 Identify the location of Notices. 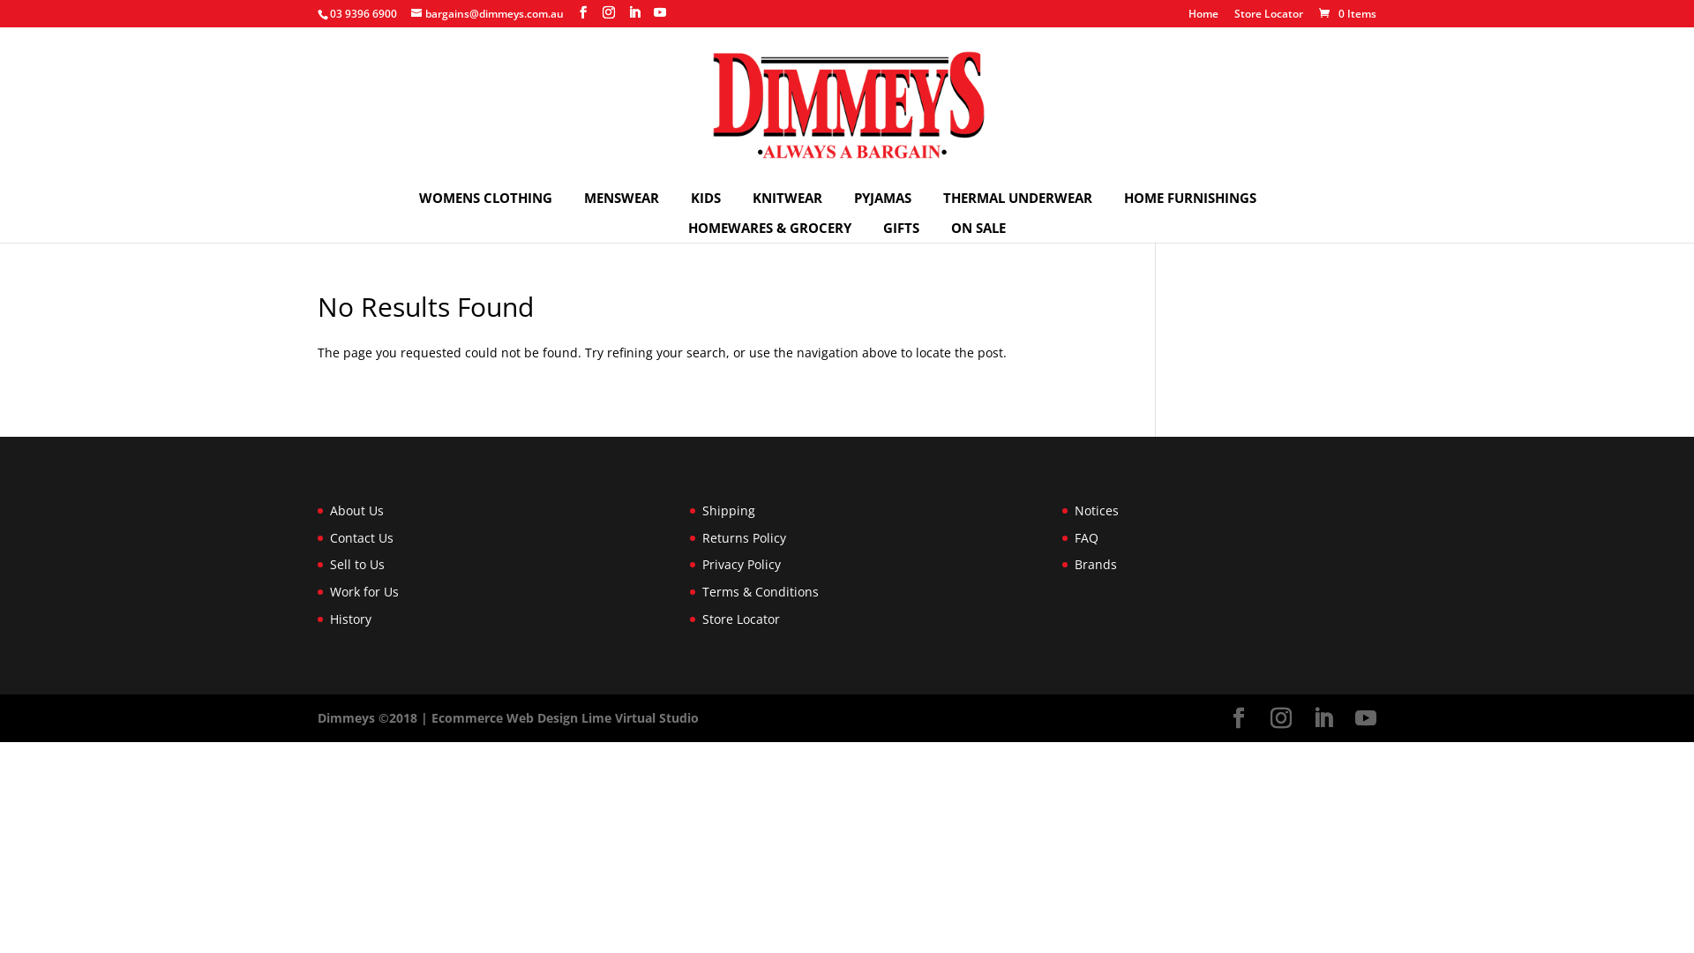
(1097, 510).